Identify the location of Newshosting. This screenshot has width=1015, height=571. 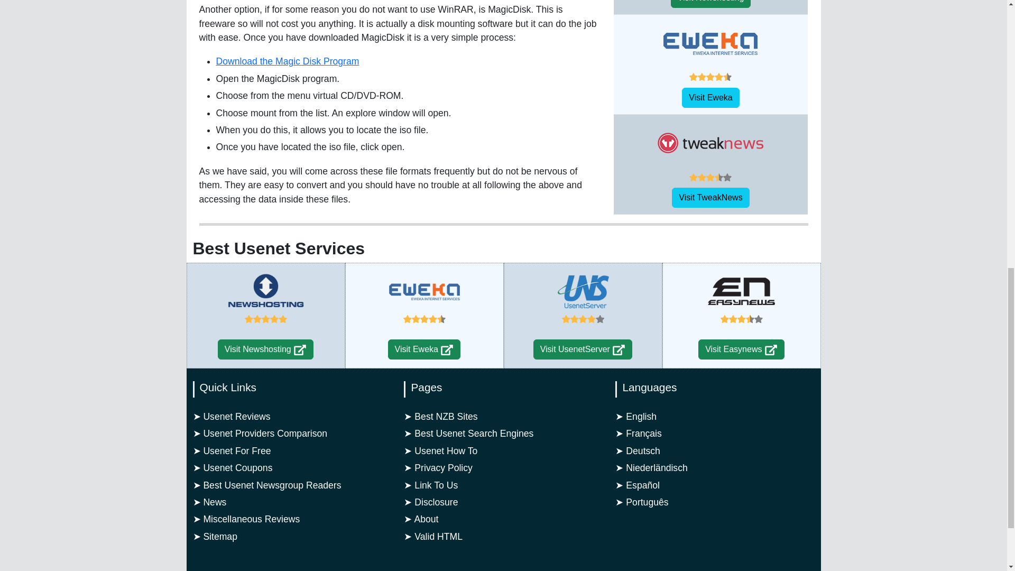
(265, 291).